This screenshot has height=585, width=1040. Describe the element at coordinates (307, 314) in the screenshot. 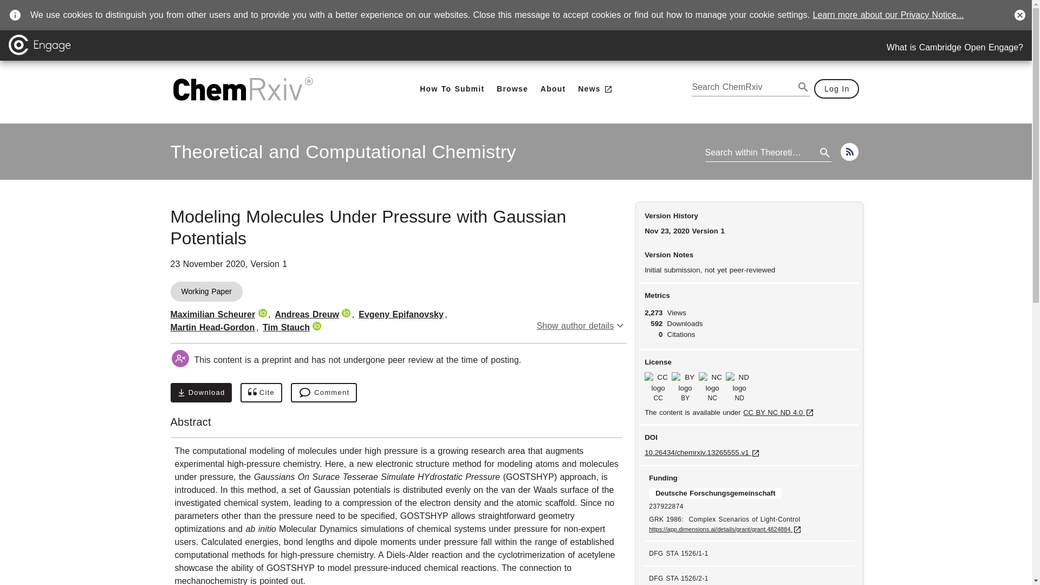

I see `Andreas Dreuw` at that location.